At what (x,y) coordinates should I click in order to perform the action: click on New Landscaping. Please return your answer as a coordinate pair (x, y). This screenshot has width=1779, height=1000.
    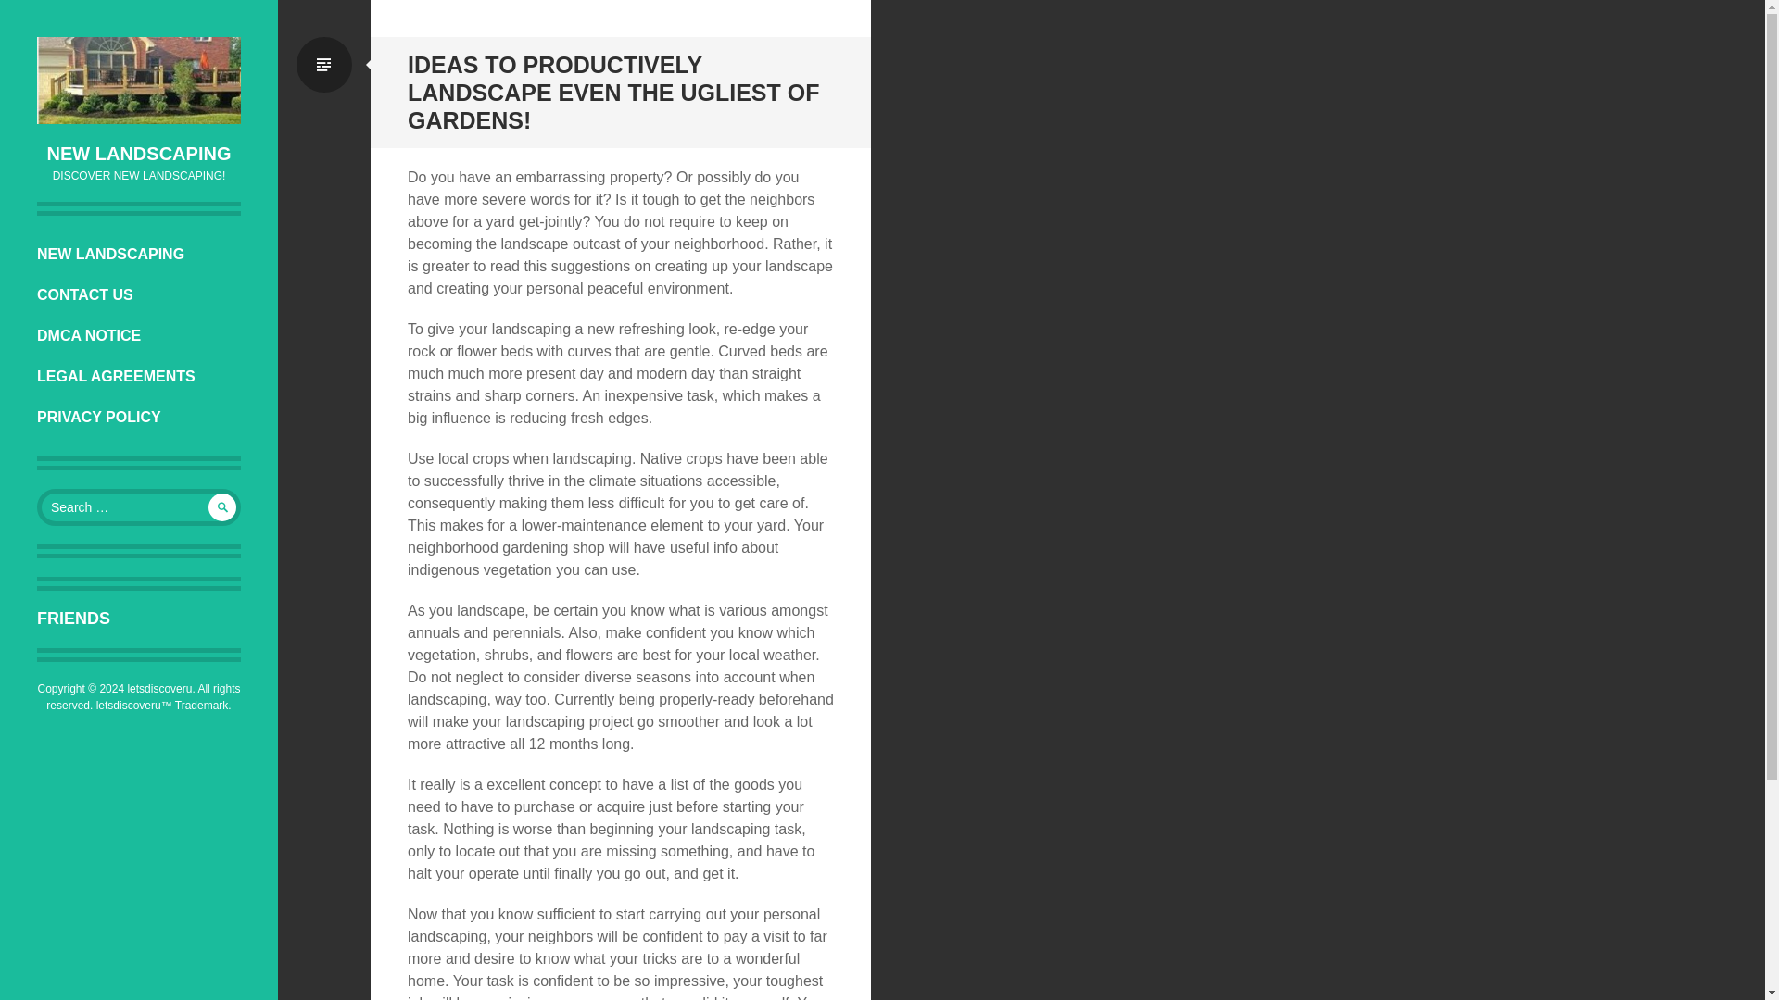
    Looking at the image, I should click on (139, 154).